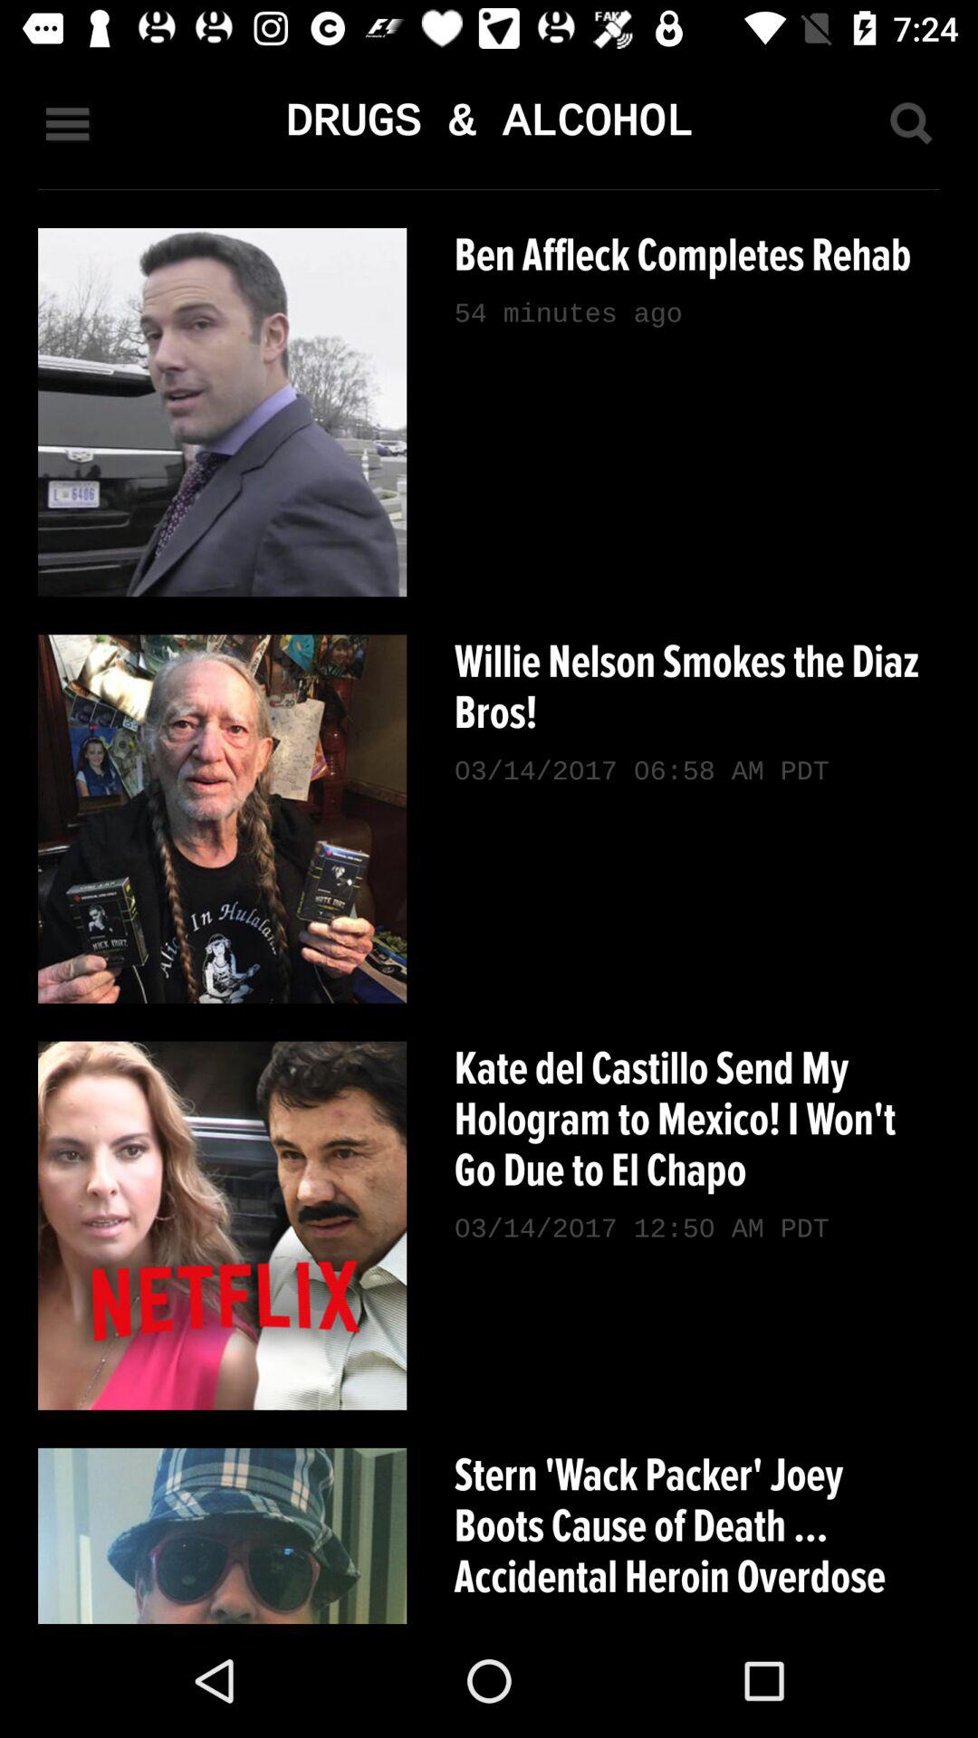 This screenshot has height=1738, width=978. Describe the element at coordinates (488, 123) in the screenshot. I see `press drugs & alcohol` at that location.